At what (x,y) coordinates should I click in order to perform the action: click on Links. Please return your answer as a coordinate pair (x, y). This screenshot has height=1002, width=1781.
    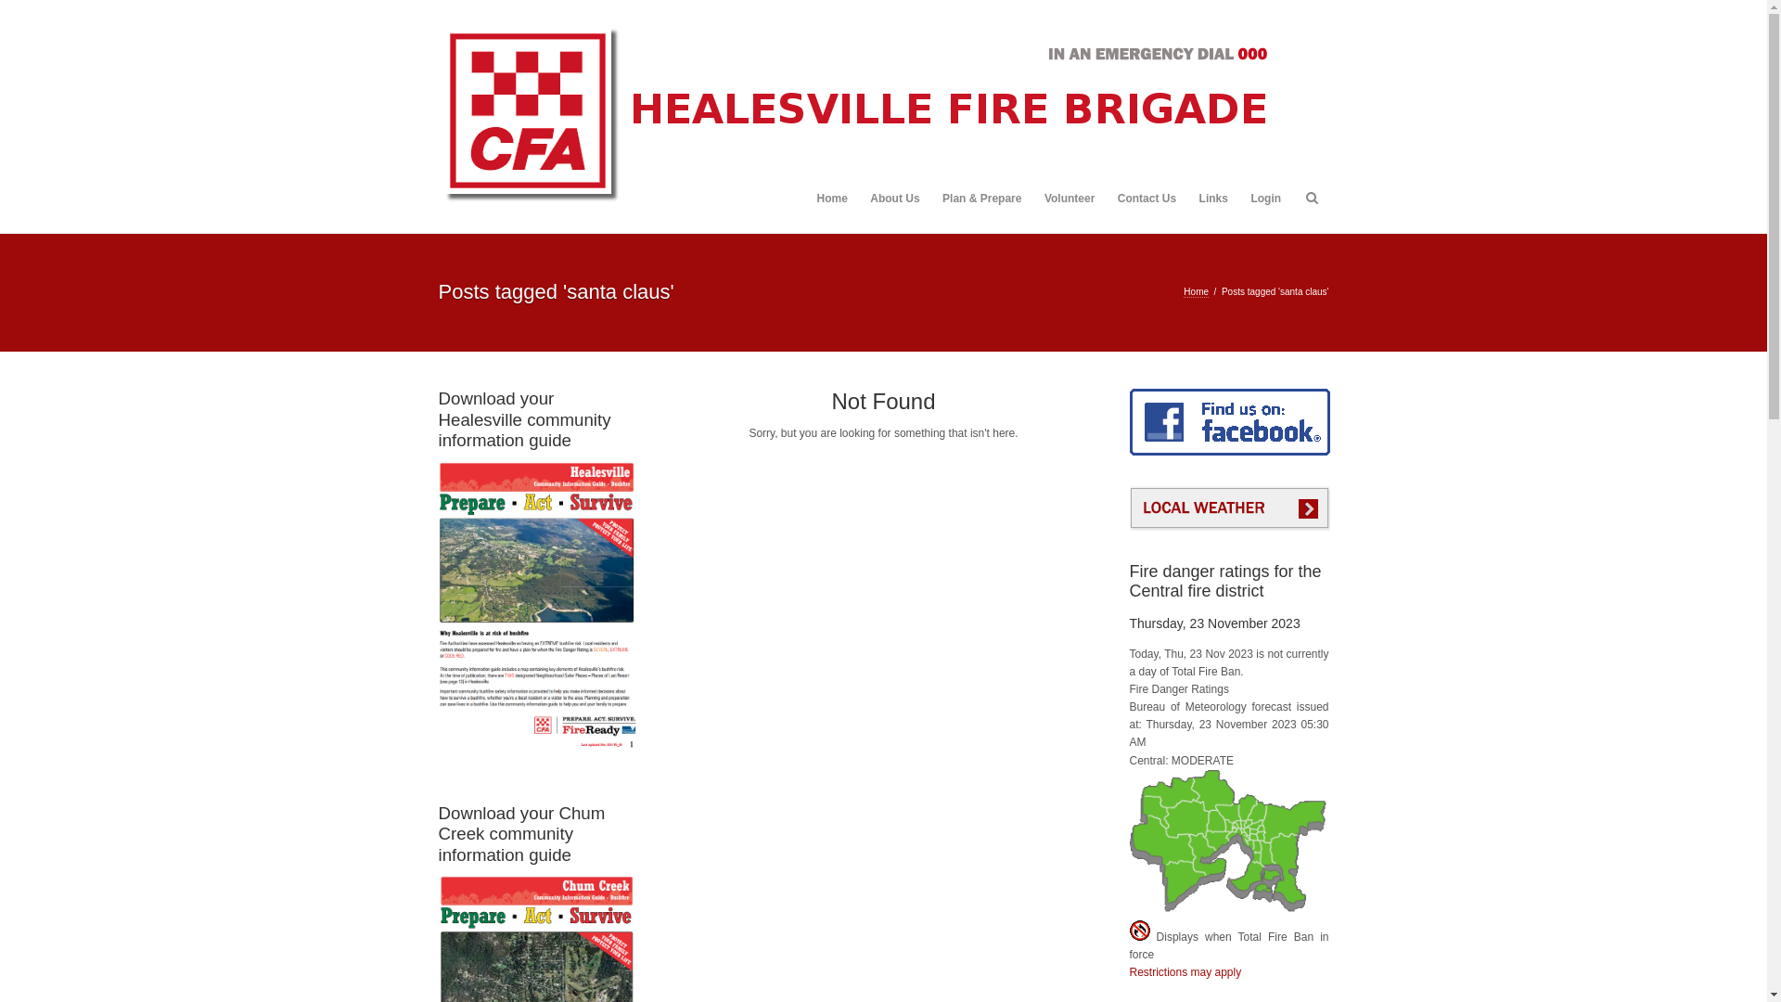
    Looking at the image, I should click on (1213, 199).